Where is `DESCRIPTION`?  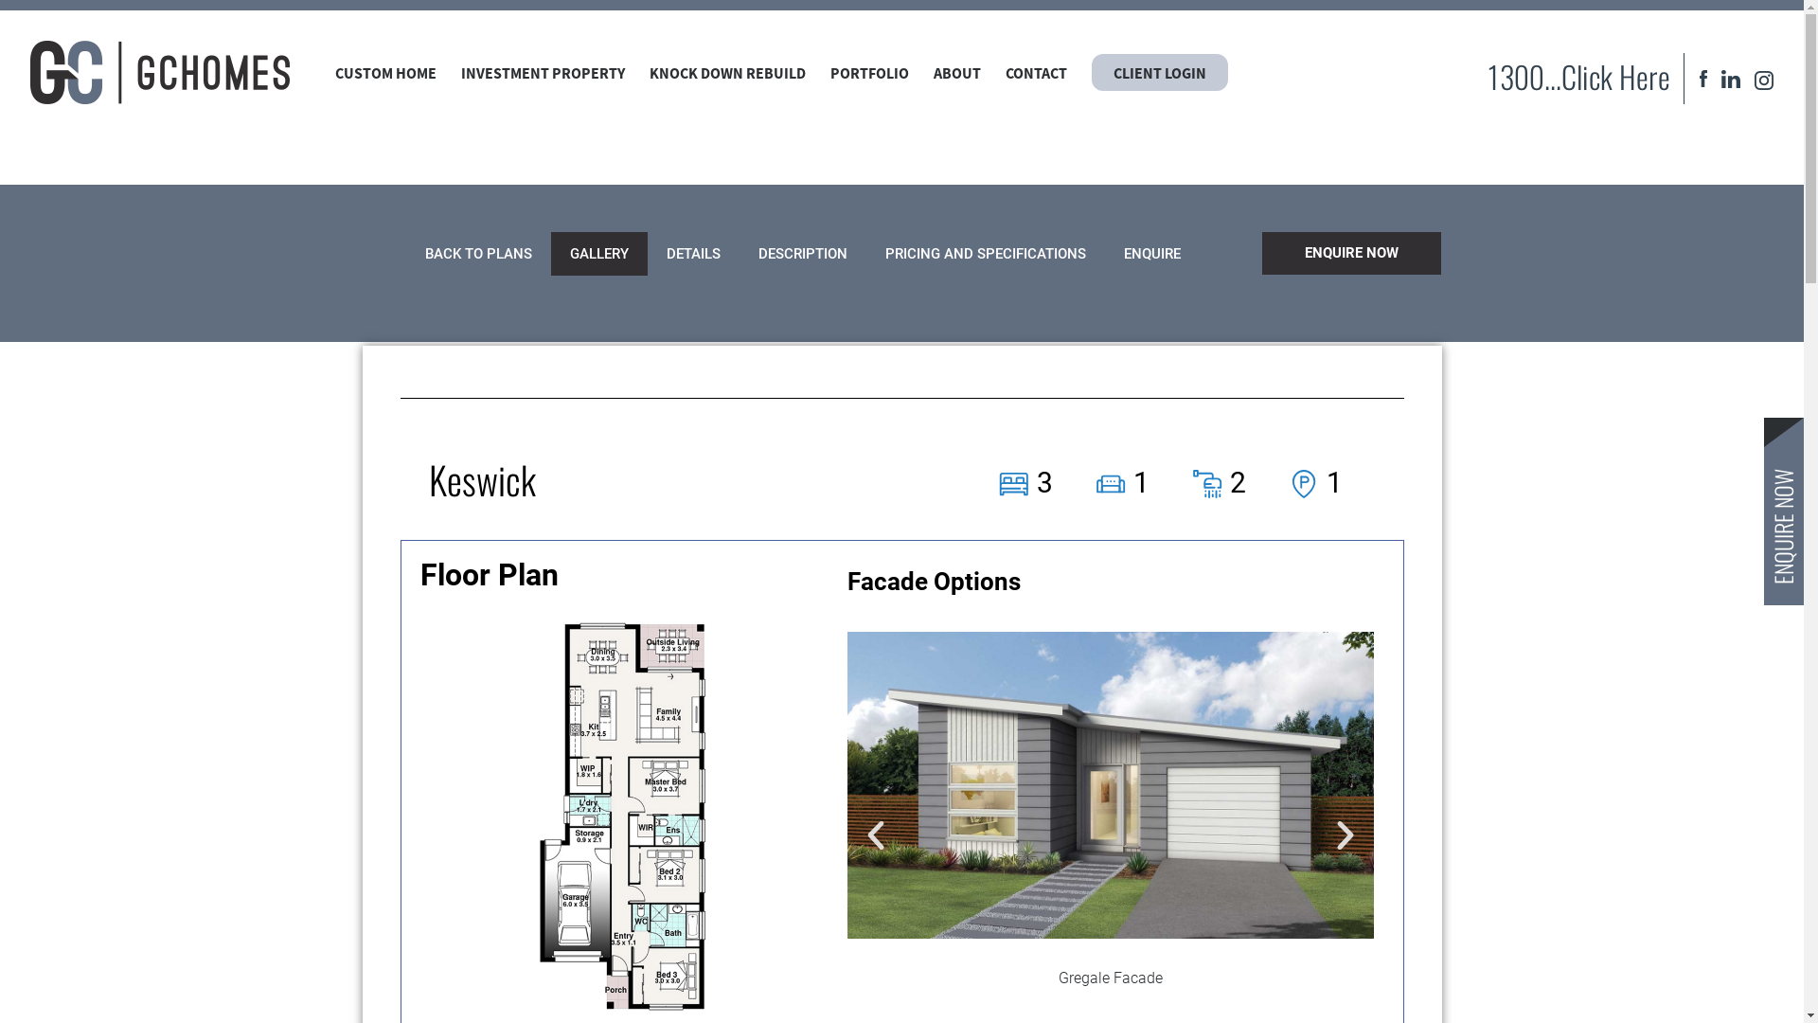
DESCRIPTION is located at coordinates (803, 254).